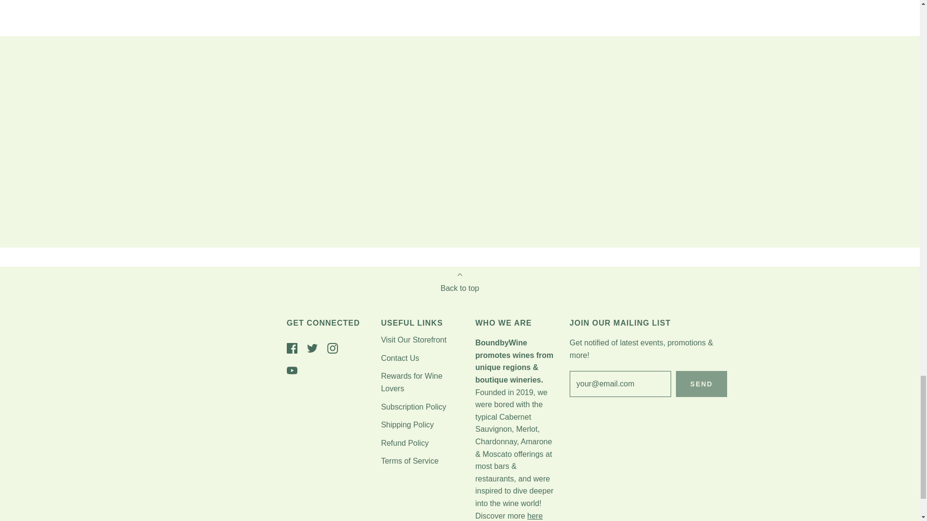  I want to click on Twitter icon, so click(312, 348).